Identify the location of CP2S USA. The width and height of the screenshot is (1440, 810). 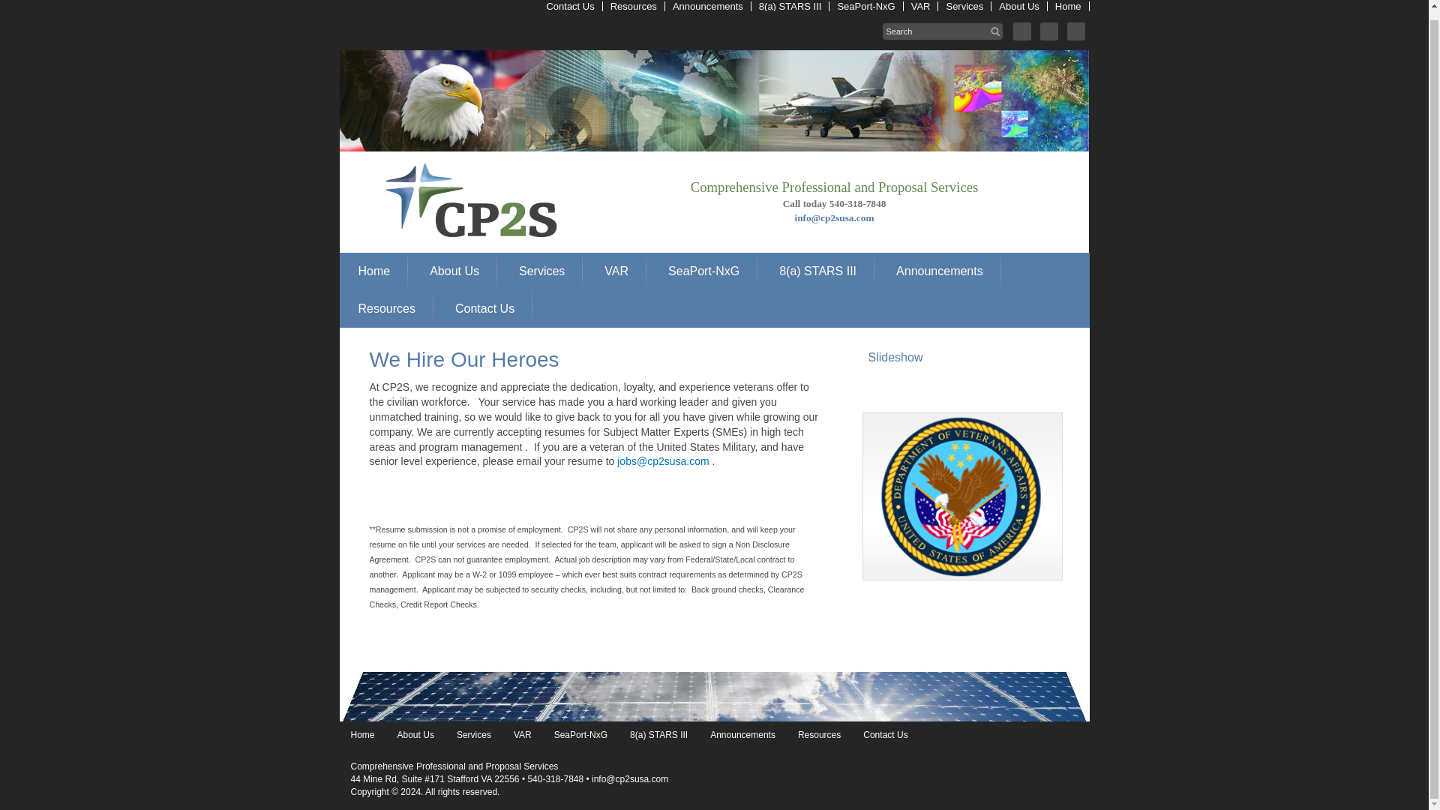
(458, 154).